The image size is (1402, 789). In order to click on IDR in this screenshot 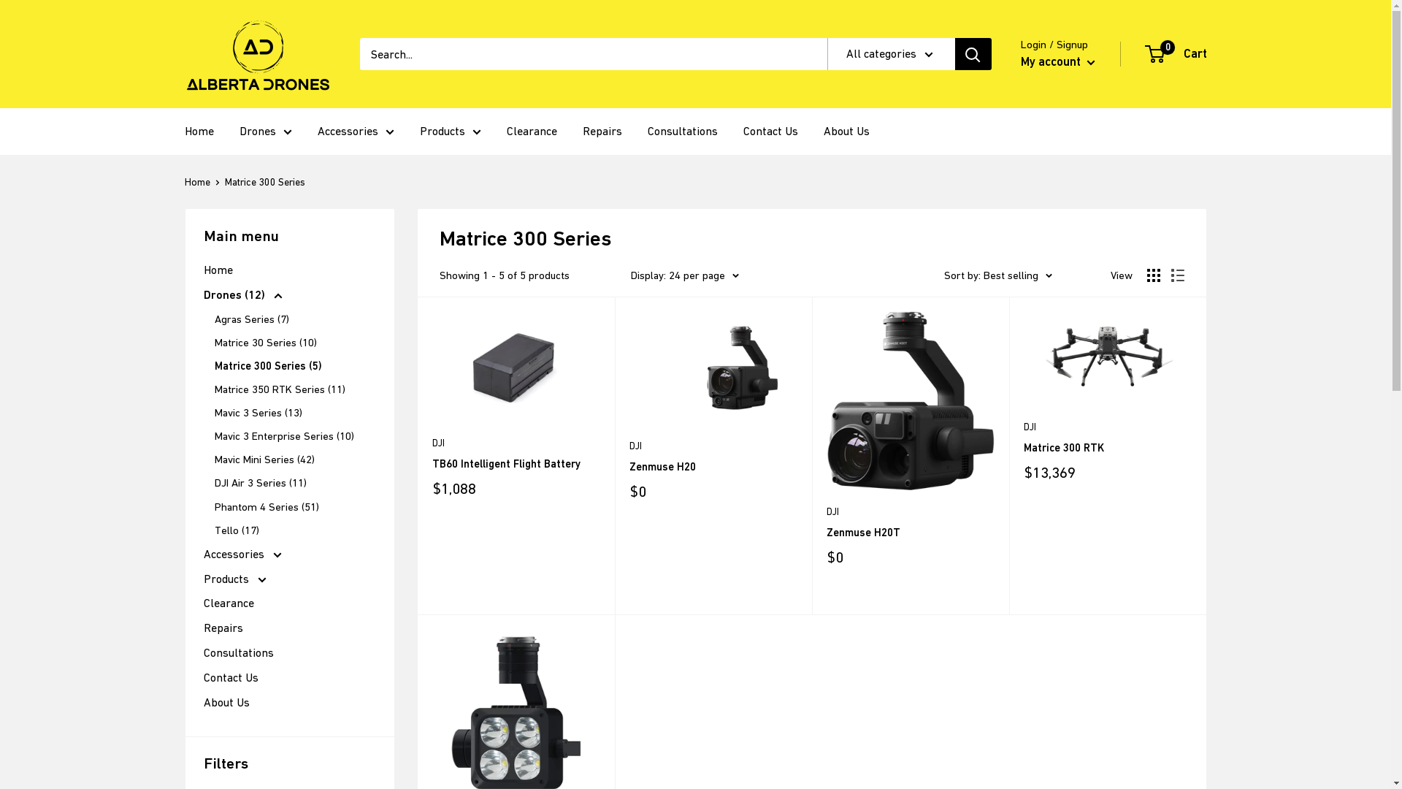, I will do `click(222, 83)`.